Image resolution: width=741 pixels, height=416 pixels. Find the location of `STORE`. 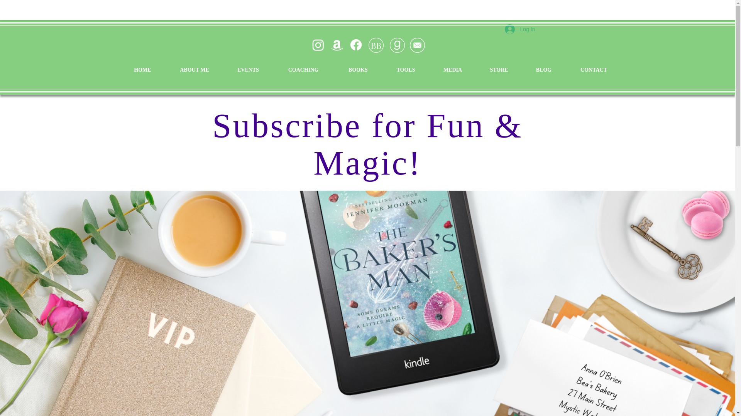

STORE is located at coordinates (499, 70).